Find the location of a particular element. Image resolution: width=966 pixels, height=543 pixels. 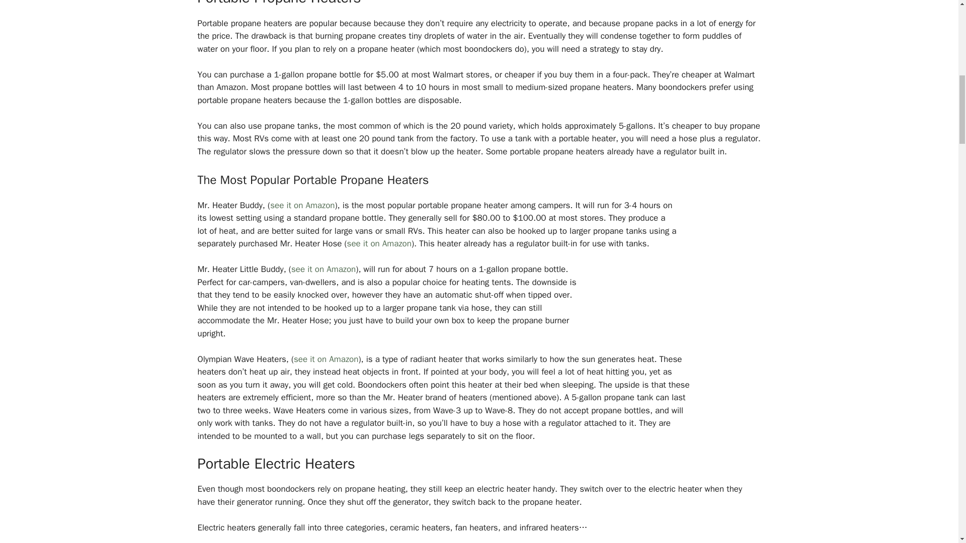

see it on Amazon is located at coordinates (323, 269).